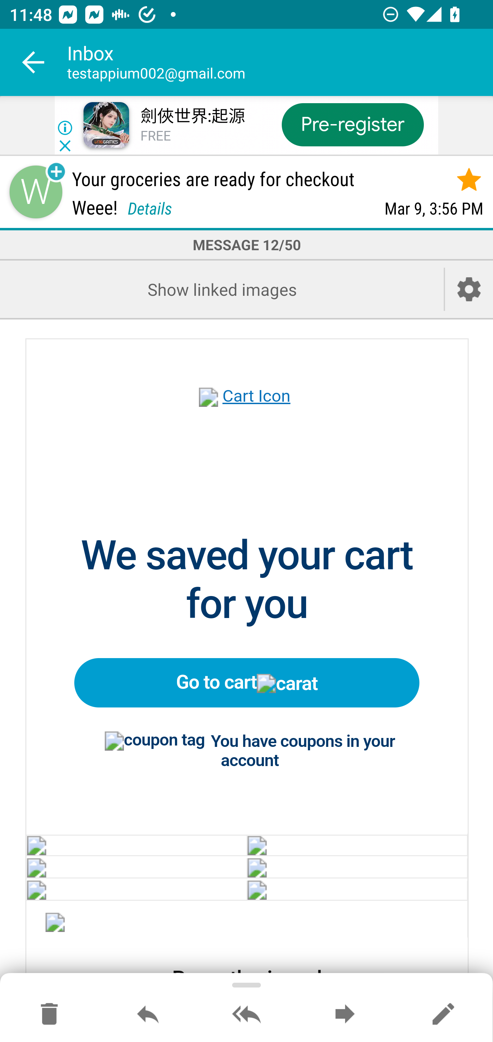 The image size is (493, 1042). What do you see at coordinates (136, 868) in the screenshot?
I see `data:` at bounding box center [136, 868].